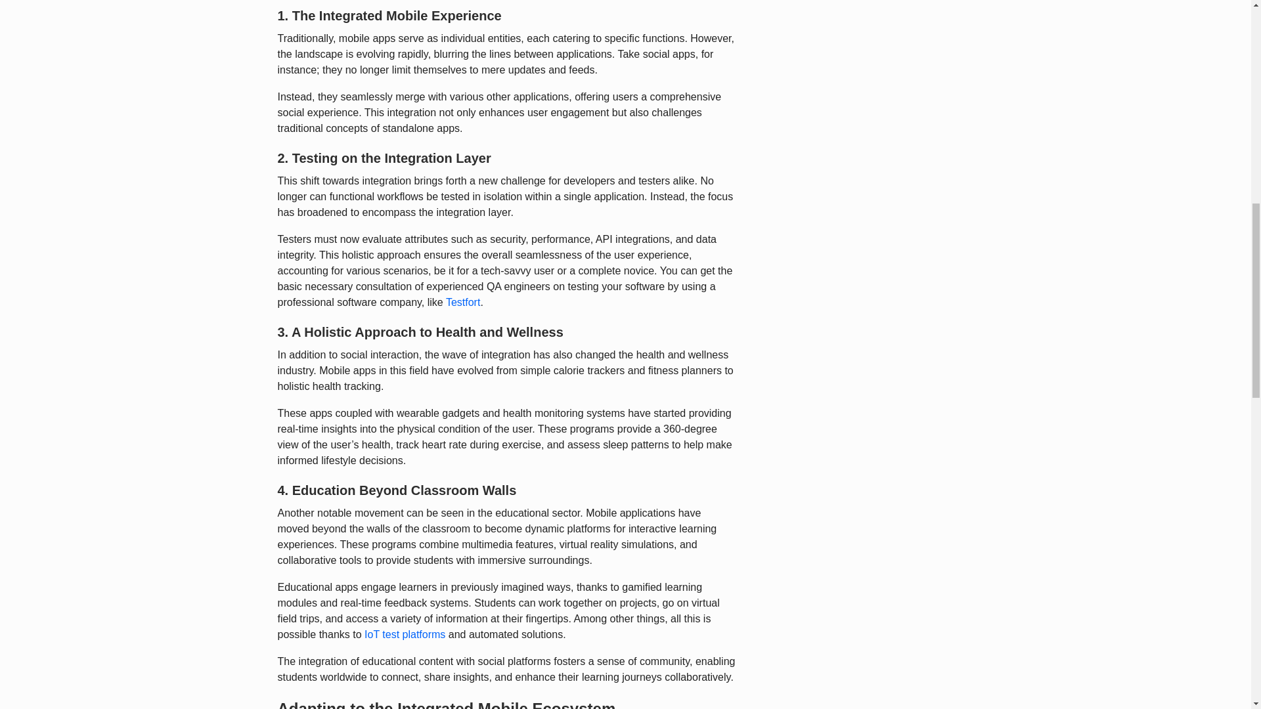 Image resolution: width=1261 pixels, height=709 pixels. Describe the element at coordinates (405, 634) in the screenshot. I see `IoT test platforms` at that location.